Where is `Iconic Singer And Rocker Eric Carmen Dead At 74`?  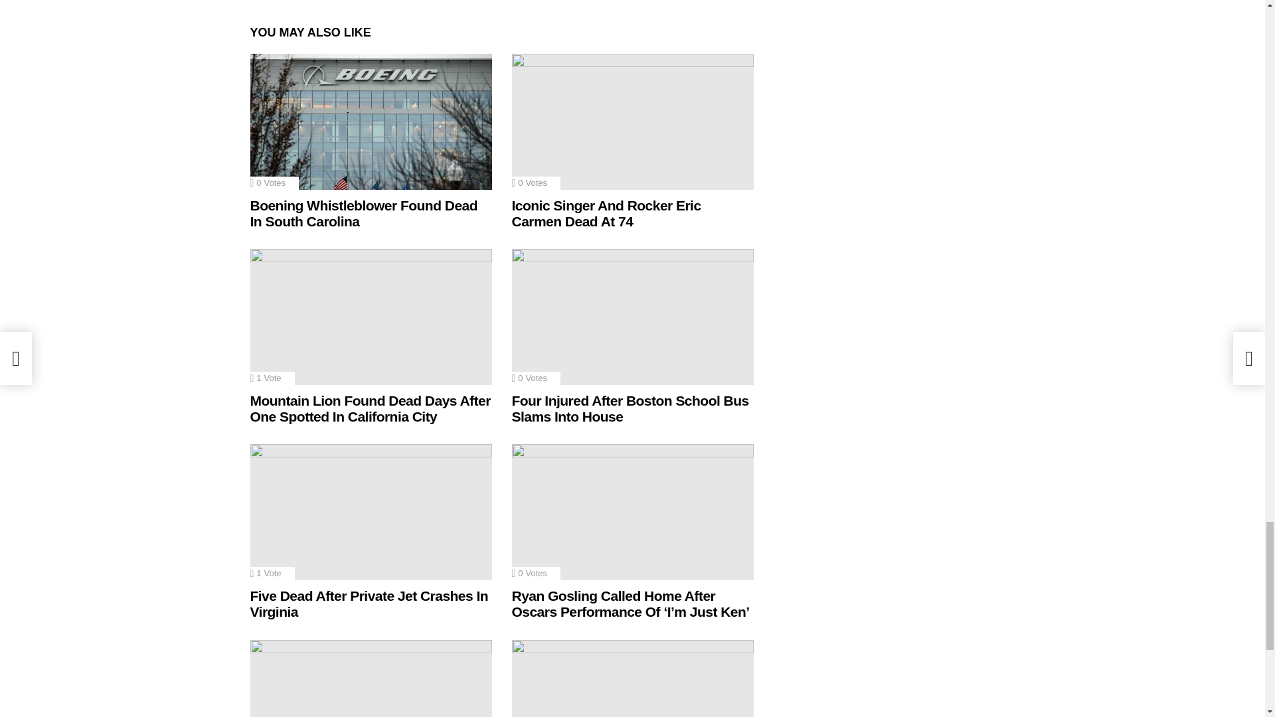
Iconic Singer And Rocker Eric Carmen Dead At 74 is located at coordinates (632, 122).